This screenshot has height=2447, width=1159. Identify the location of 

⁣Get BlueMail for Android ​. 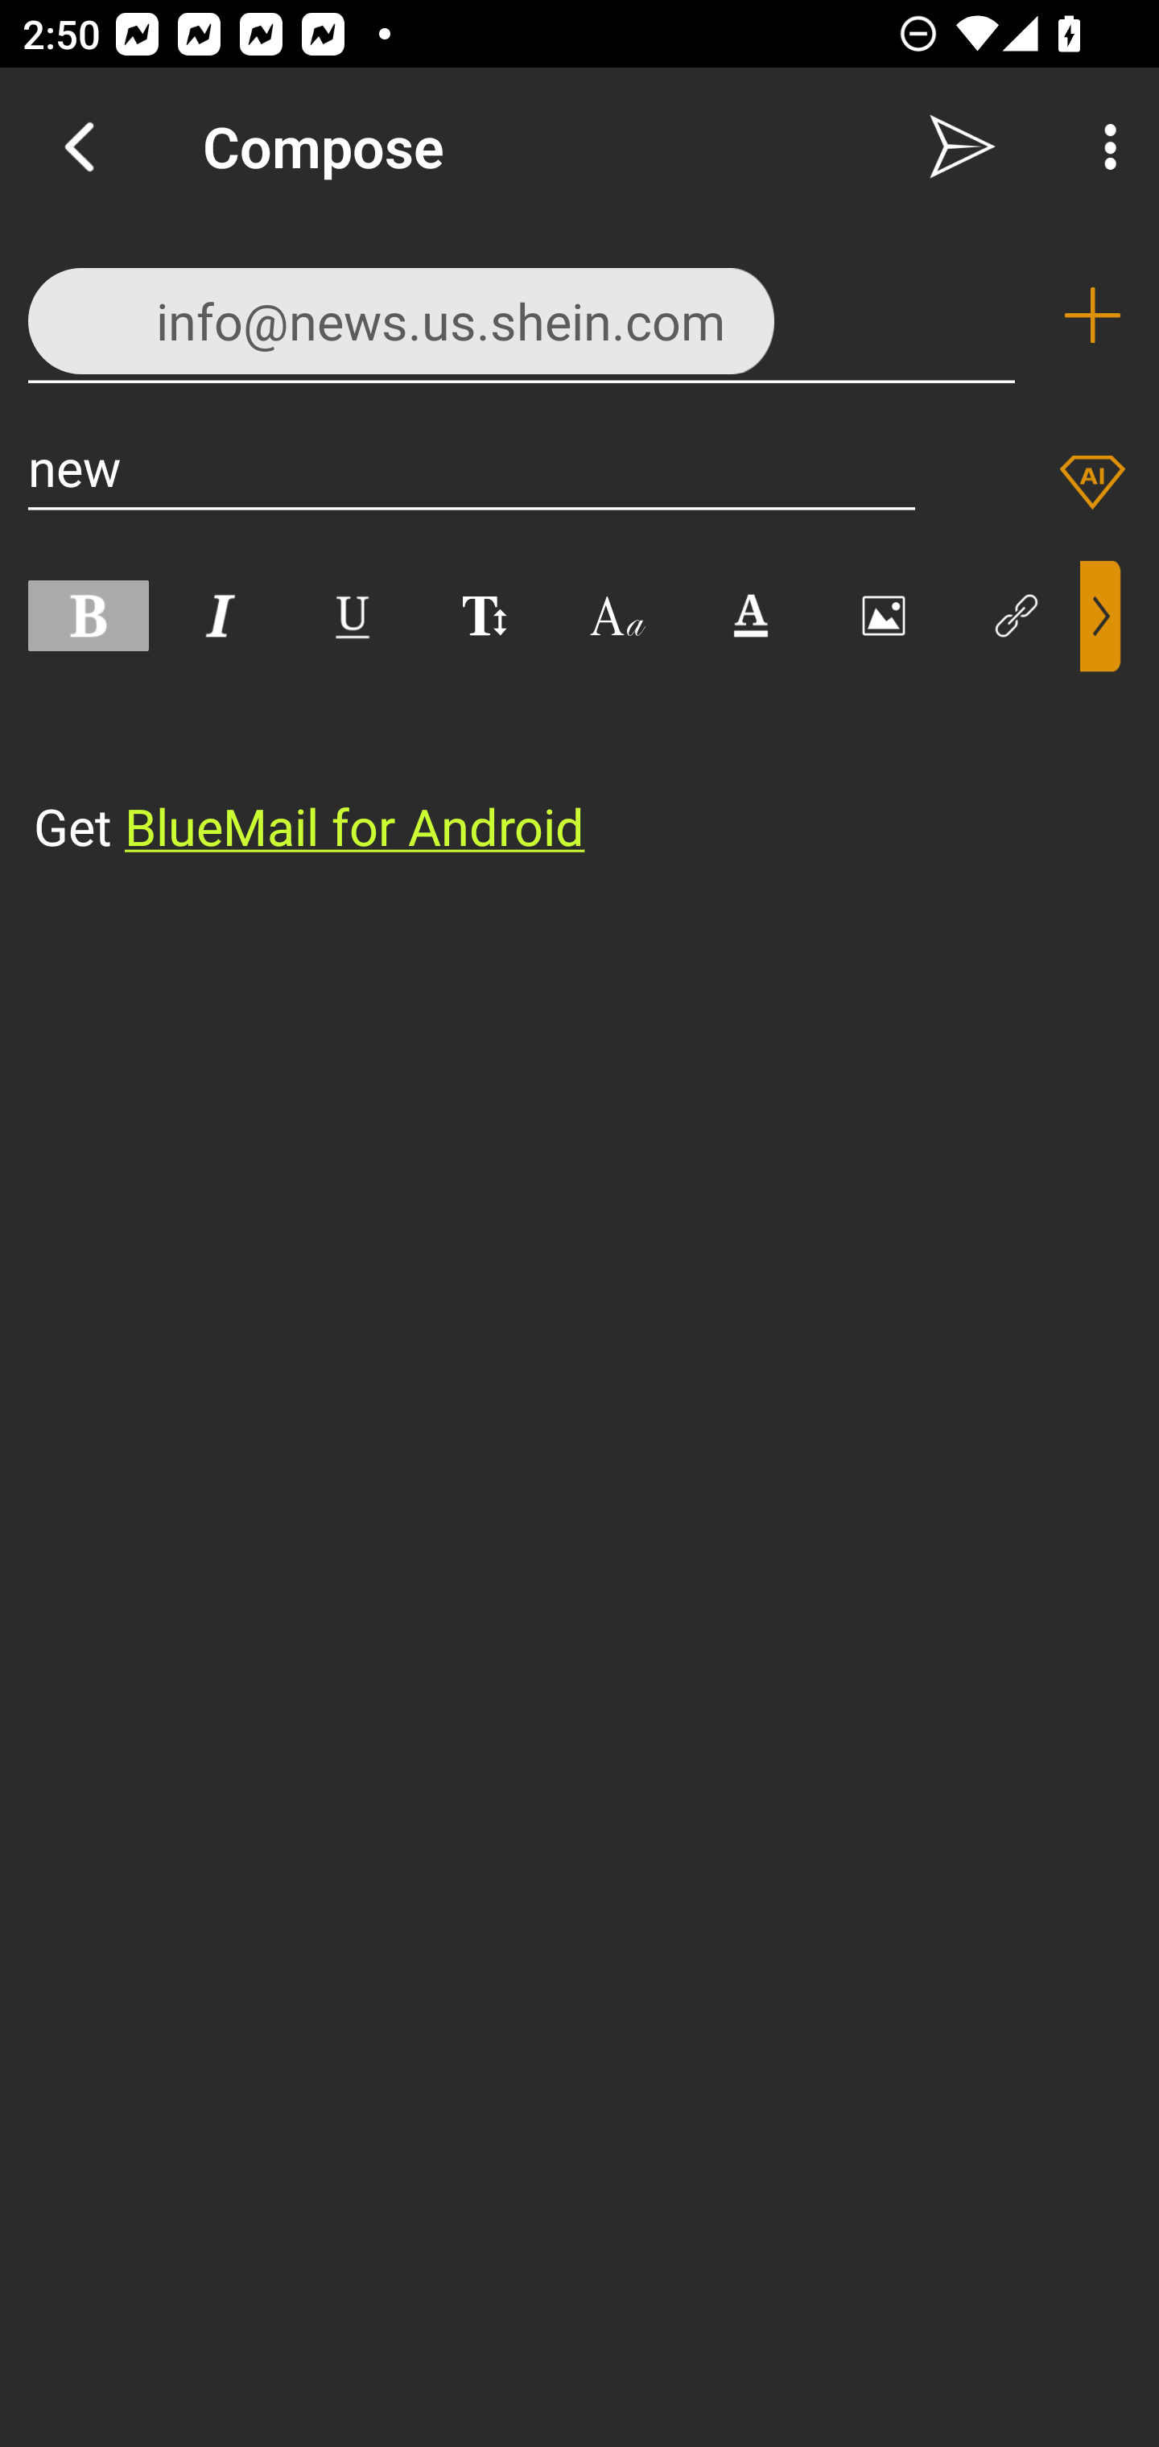
(555, 768).